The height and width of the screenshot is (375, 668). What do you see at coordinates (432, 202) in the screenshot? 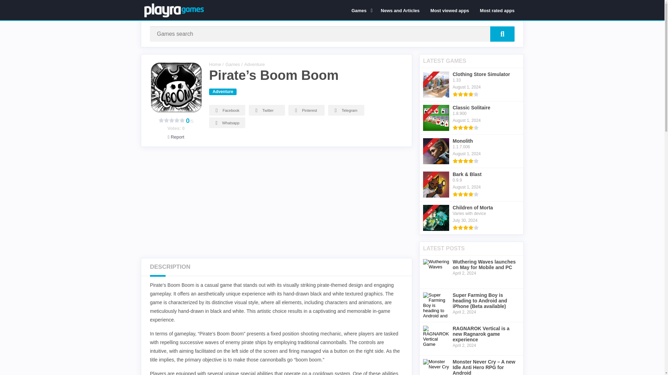
I see `New` at bounding box center [432, 202].